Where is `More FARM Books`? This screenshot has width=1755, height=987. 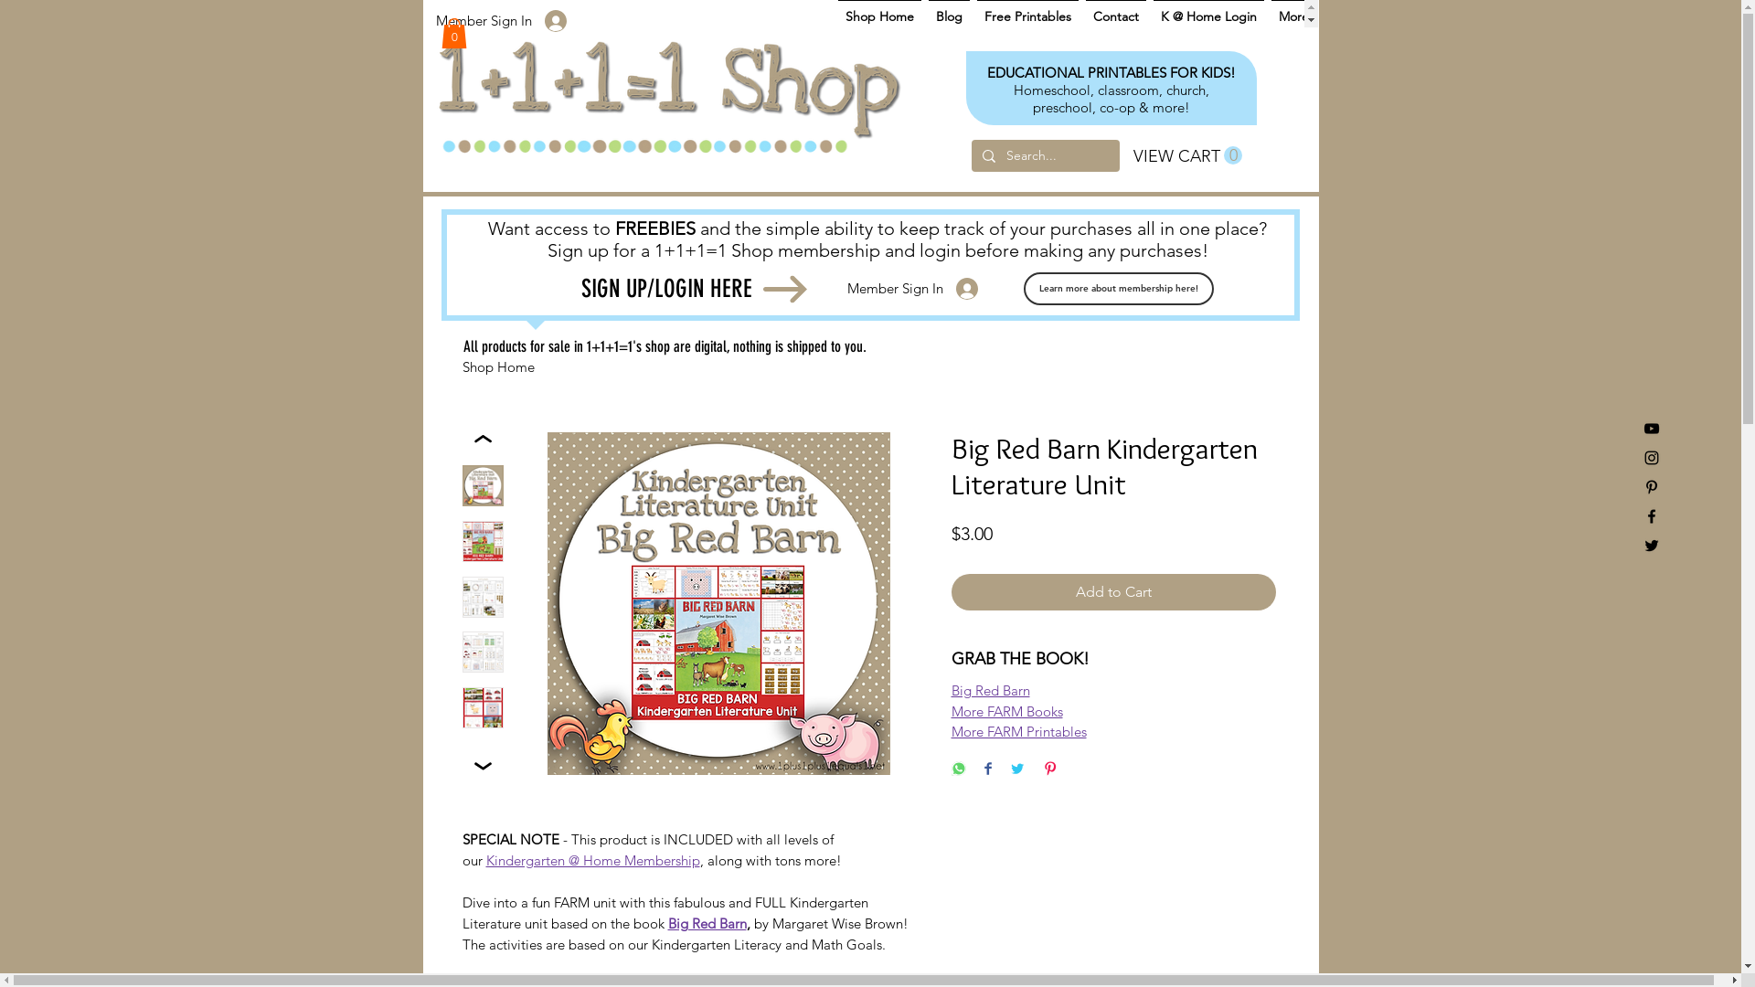 More FARM Books is located at coordinates (1006, 711).